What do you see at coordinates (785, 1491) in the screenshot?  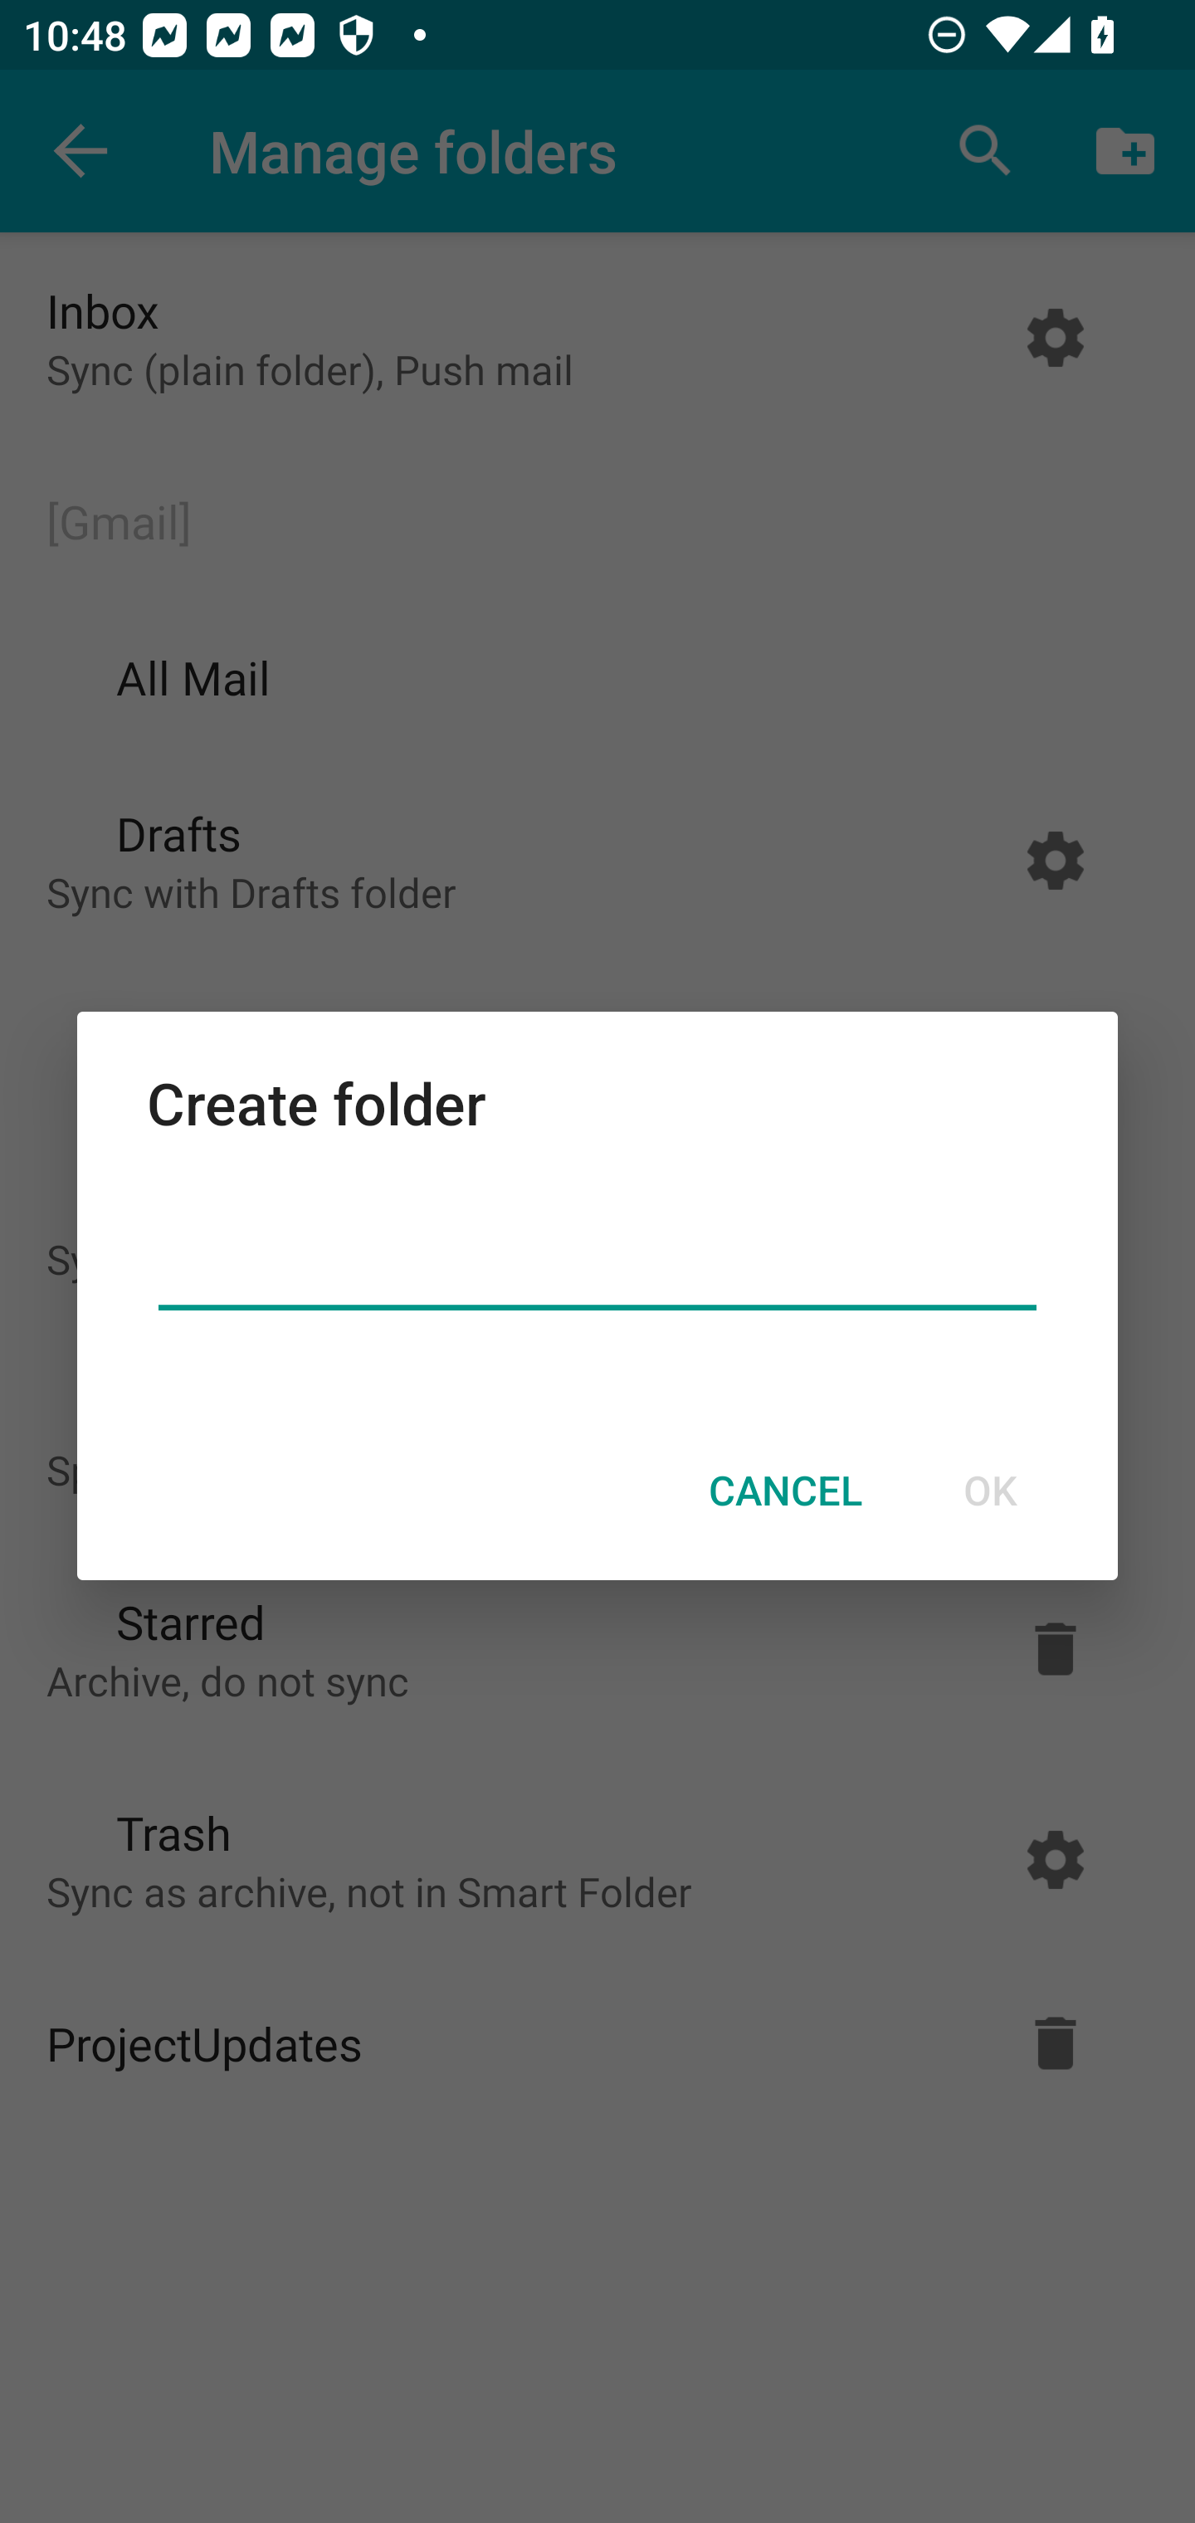 I see `CANCEL` at bounding box center [785, 1491].